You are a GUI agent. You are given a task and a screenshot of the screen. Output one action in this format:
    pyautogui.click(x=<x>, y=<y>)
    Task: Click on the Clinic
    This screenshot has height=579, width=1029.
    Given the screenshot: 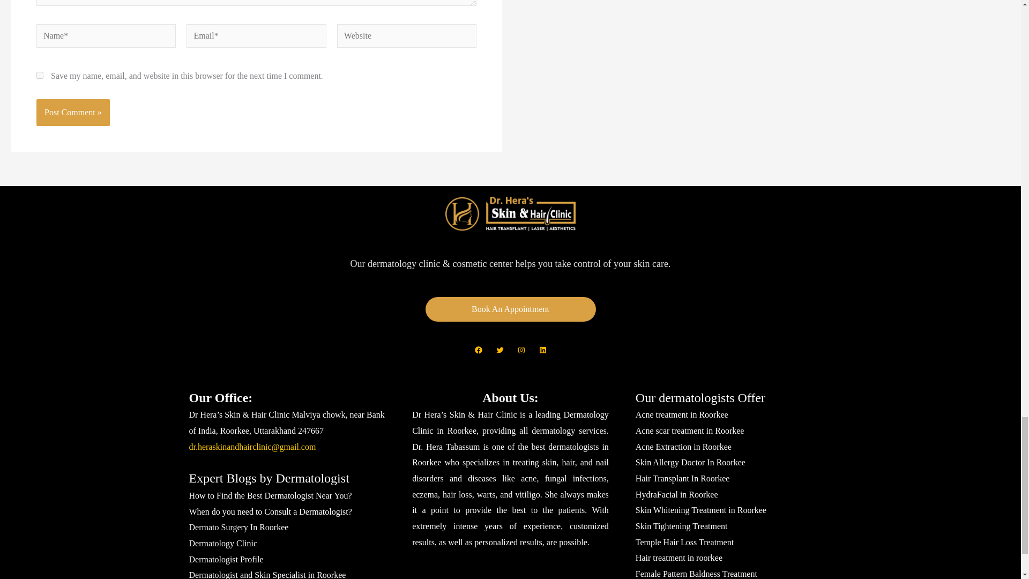 What is the action you would take?
    pyautogui.click(x=223, y=543)
    